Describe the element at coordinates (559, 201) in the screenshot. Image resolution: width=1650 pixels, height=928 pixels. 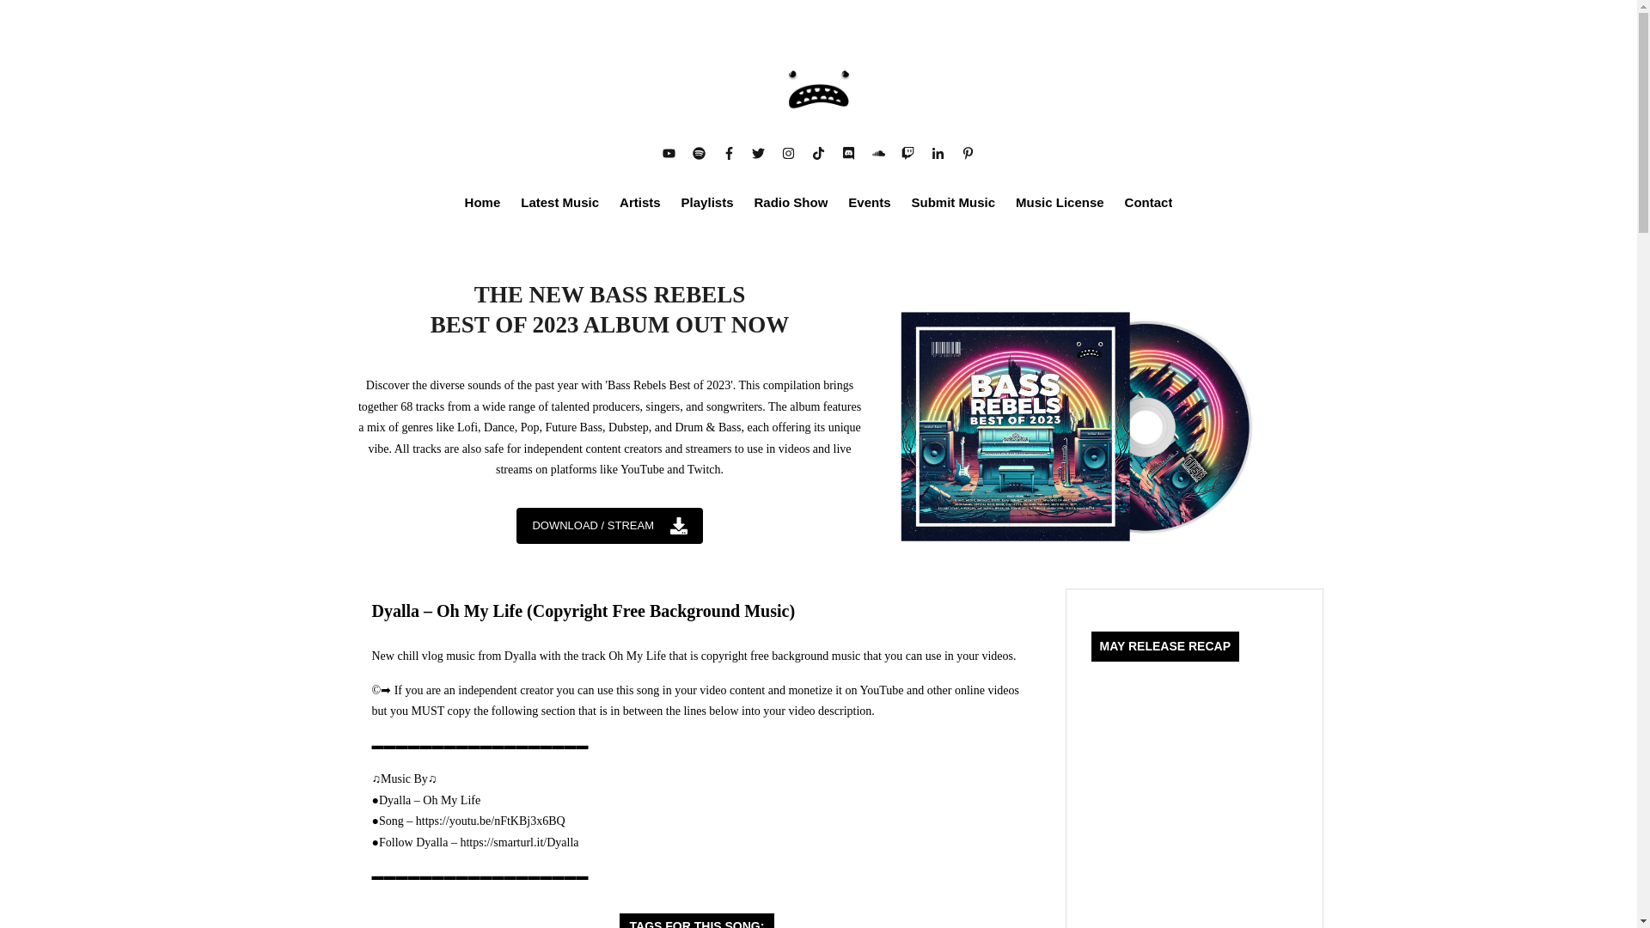
I see `Latest Music` at that location.